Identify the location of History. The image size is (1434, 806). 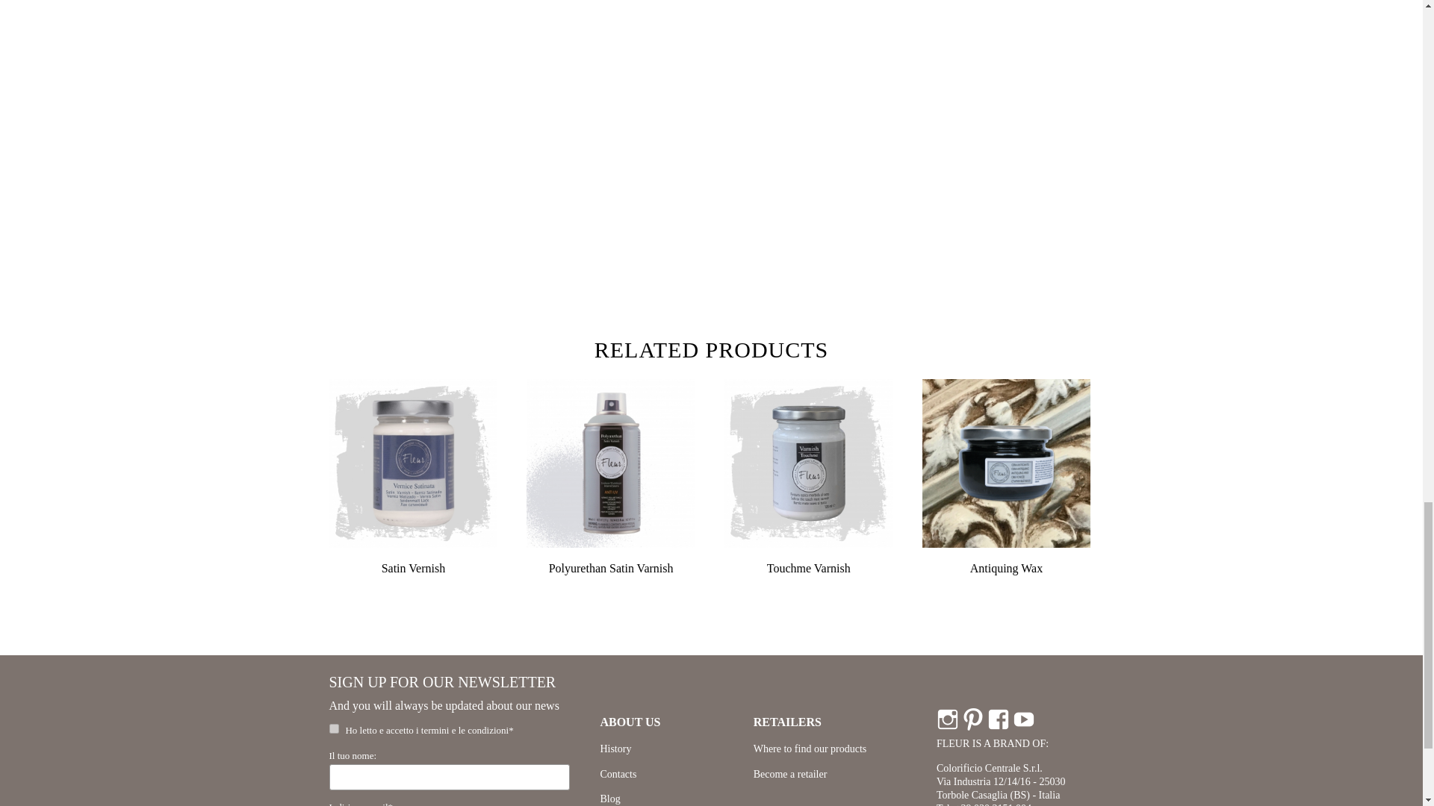
(615, 748).